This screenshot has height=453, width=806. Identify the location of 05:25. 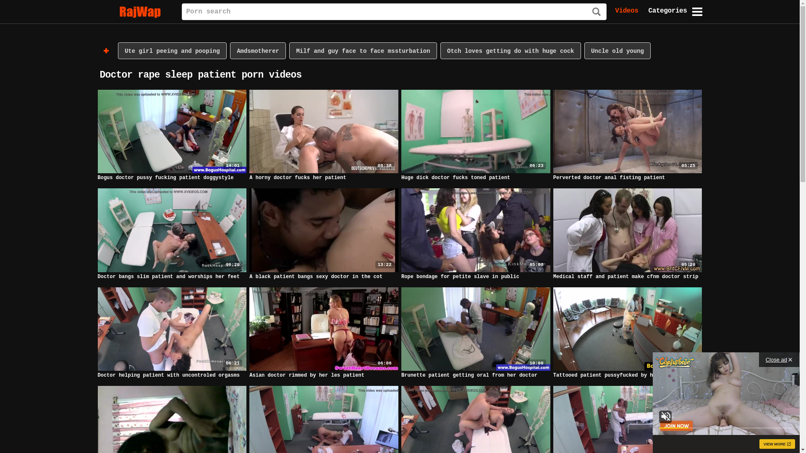
(628, 132).